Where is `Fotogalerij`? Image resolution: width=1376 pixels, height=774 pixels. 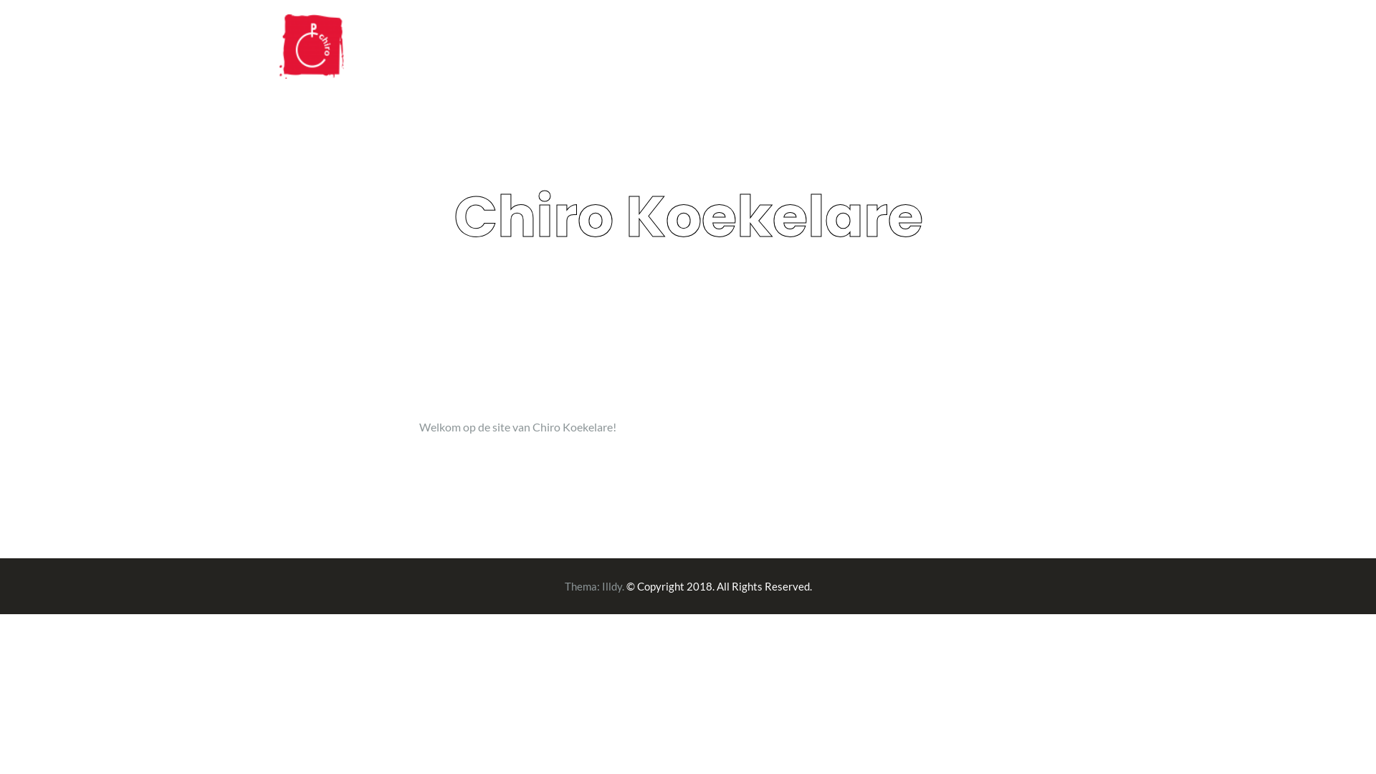
Fotogalerij is located at coordinates (986, 49).